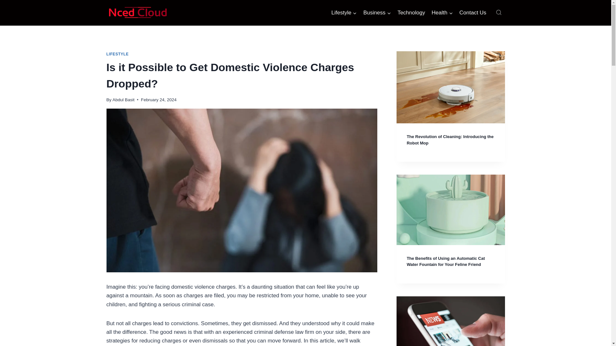 The height and width of the screenshot is (346, 616). What do you see at coordinates (442, 13) in the screenshot?
I see `Health` at bounding box center [442, 13].